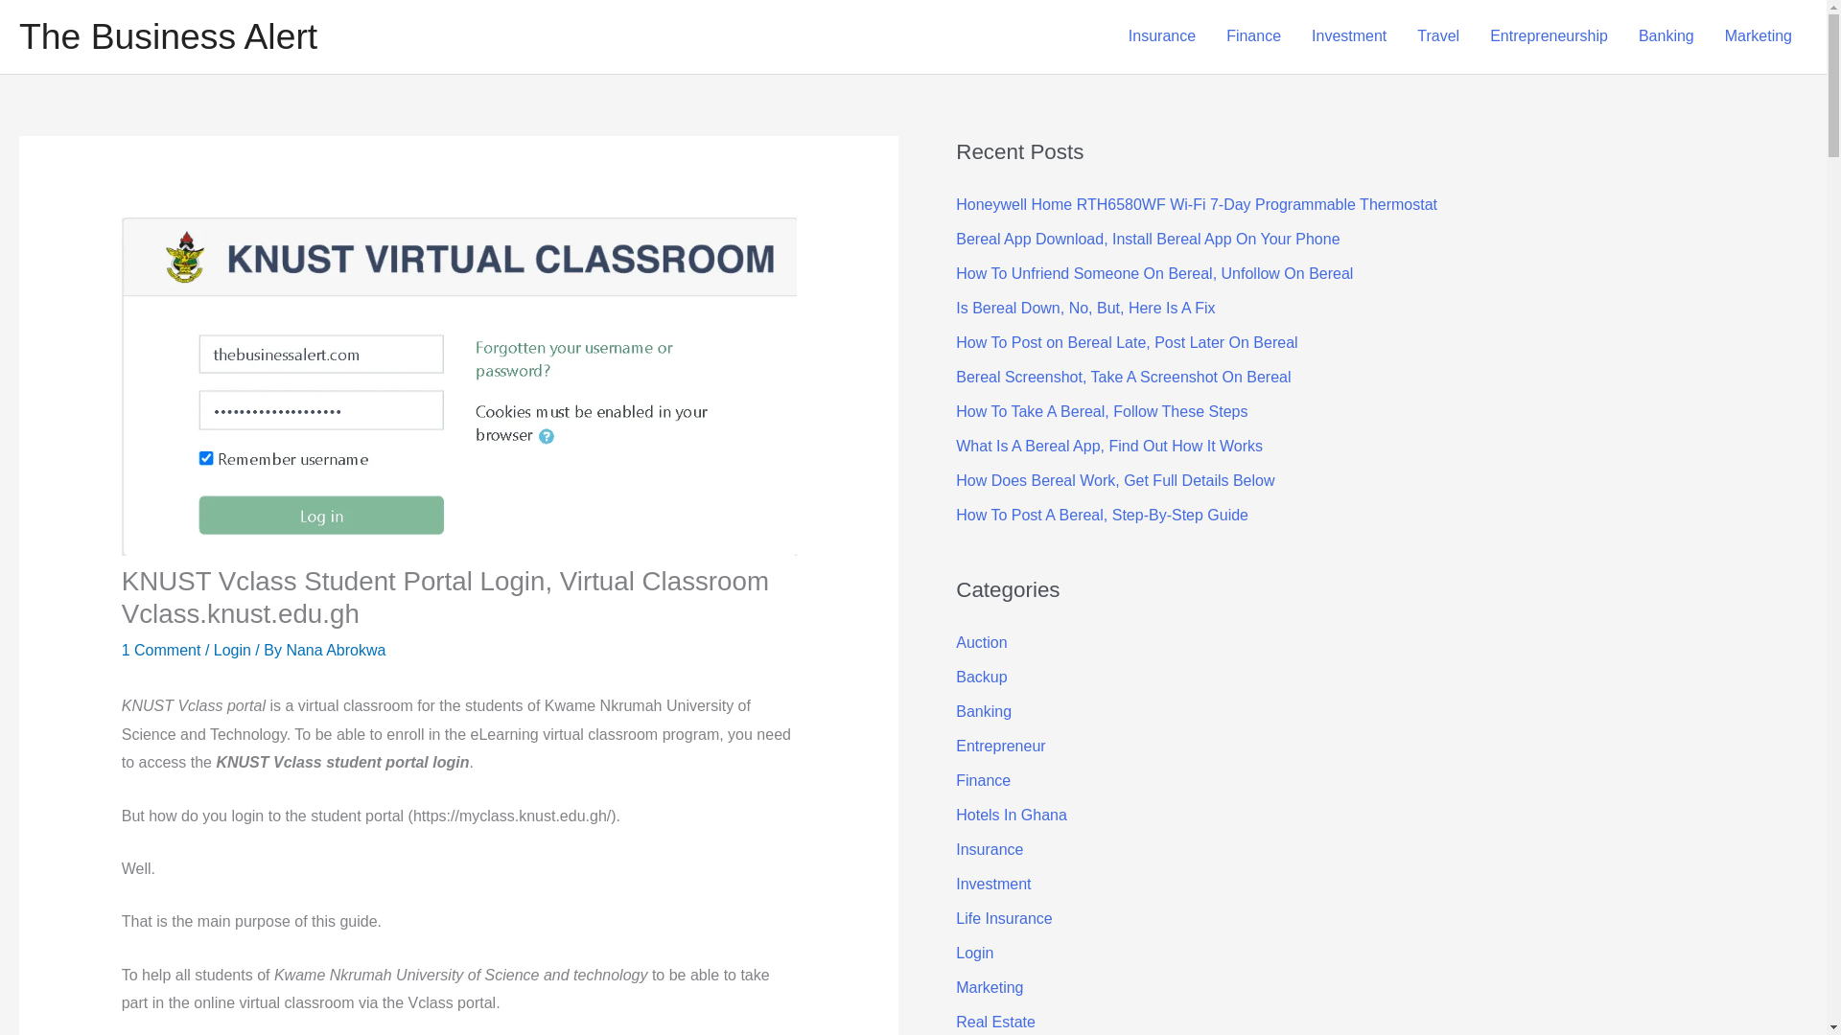  Describe the element at coordinates (1348, 36) in the screenshot. I see `Investment` at that location.